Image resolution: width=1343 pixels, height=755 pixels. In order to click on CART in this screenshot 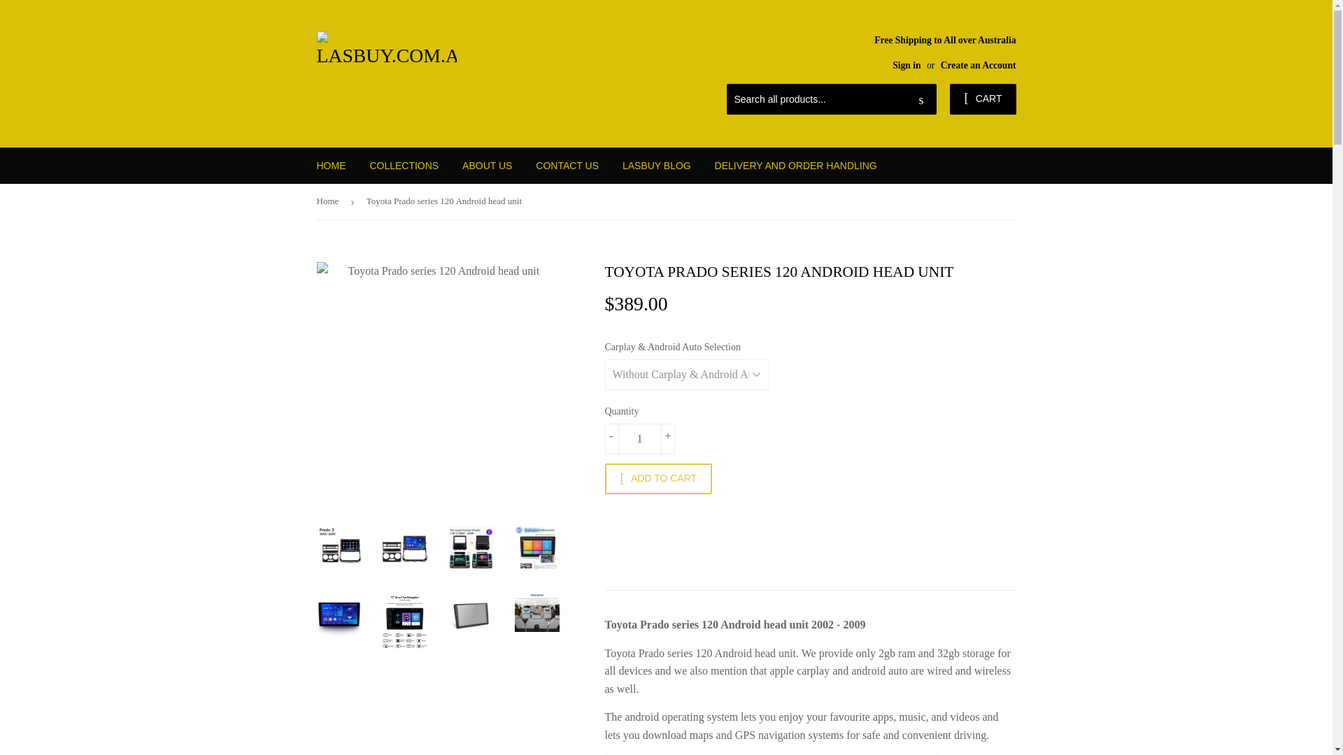, I will do `click(982, 99)`.